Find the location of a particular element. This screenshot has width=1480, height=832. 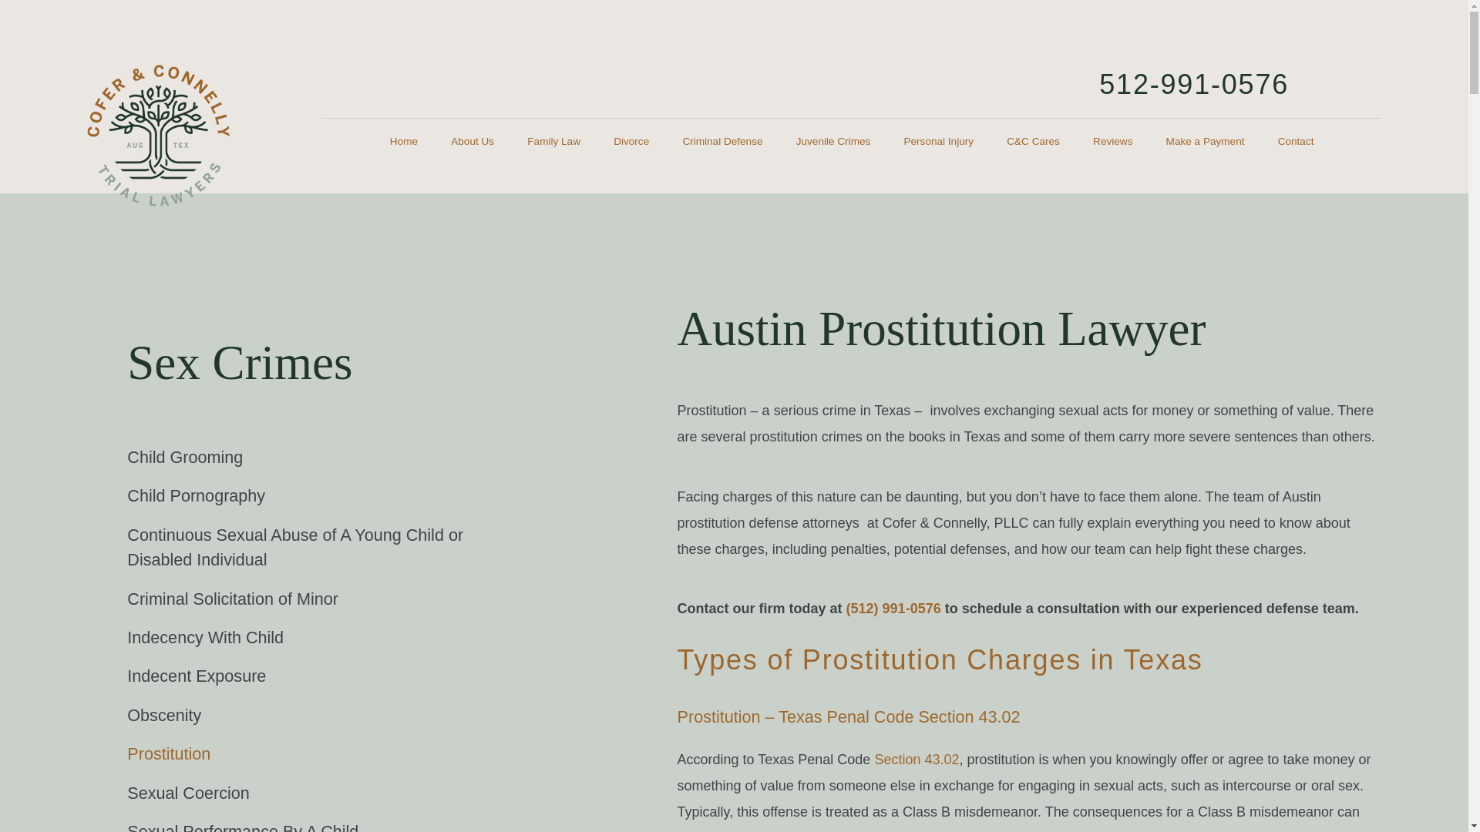

About Us is located at coordinates (473, 142).